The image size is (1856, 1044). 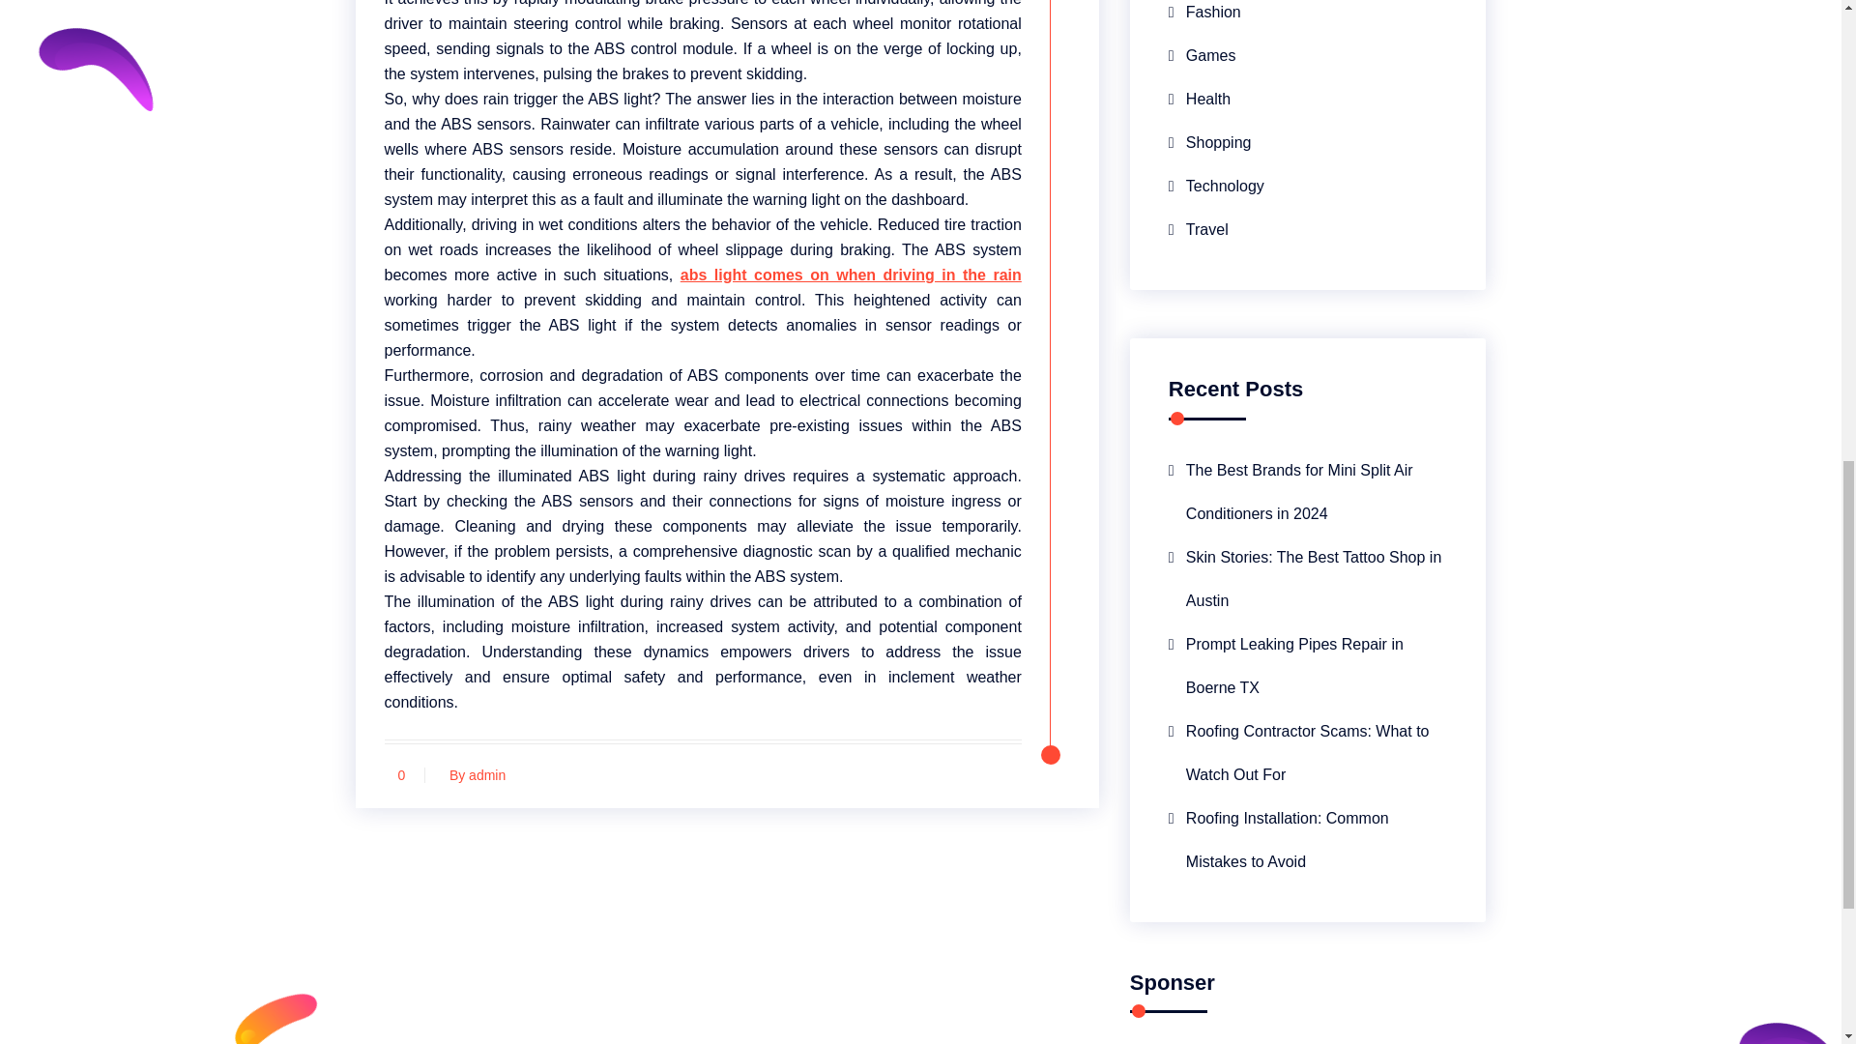 What do you see at coordinates (1308, 753) in the screenshot?
I see `Roofing Contractor Scams: What to Watch Out For` at bounding box center [1308, 753].